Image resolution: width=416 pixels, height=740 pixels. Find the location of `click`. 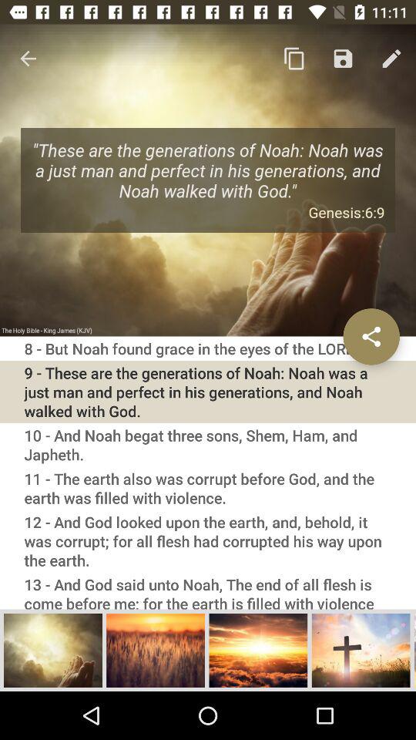

click is located at coordinates (361, 650).